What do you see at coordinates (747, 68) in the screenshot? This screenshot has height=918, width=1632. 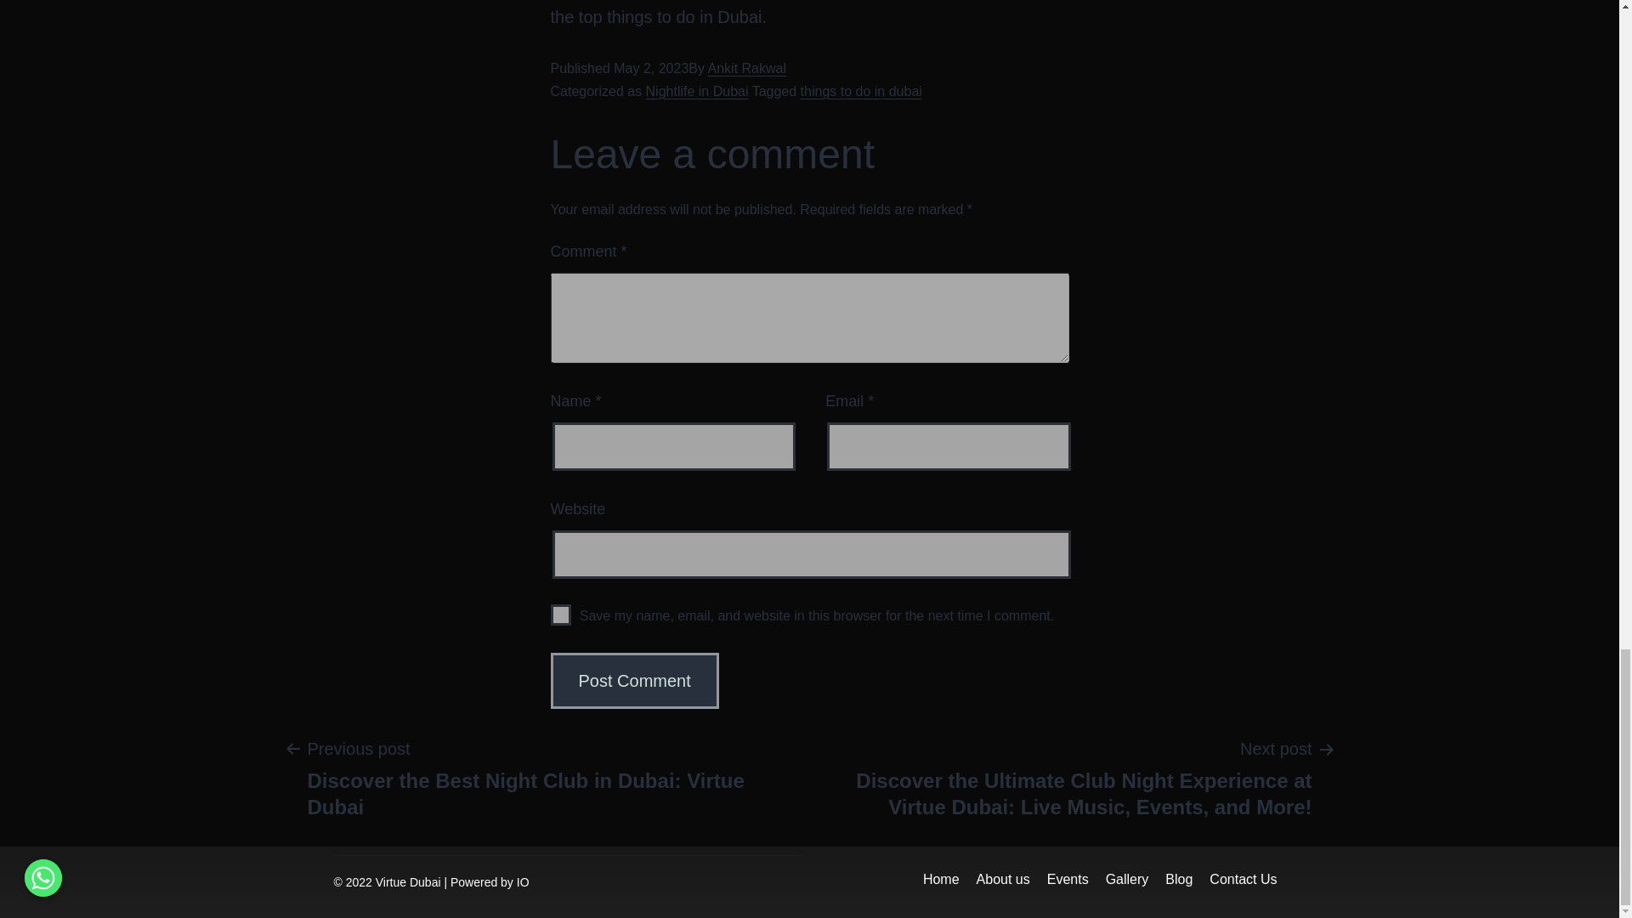 I see `Ankit Rakwal` at bounding box center [747, 68].